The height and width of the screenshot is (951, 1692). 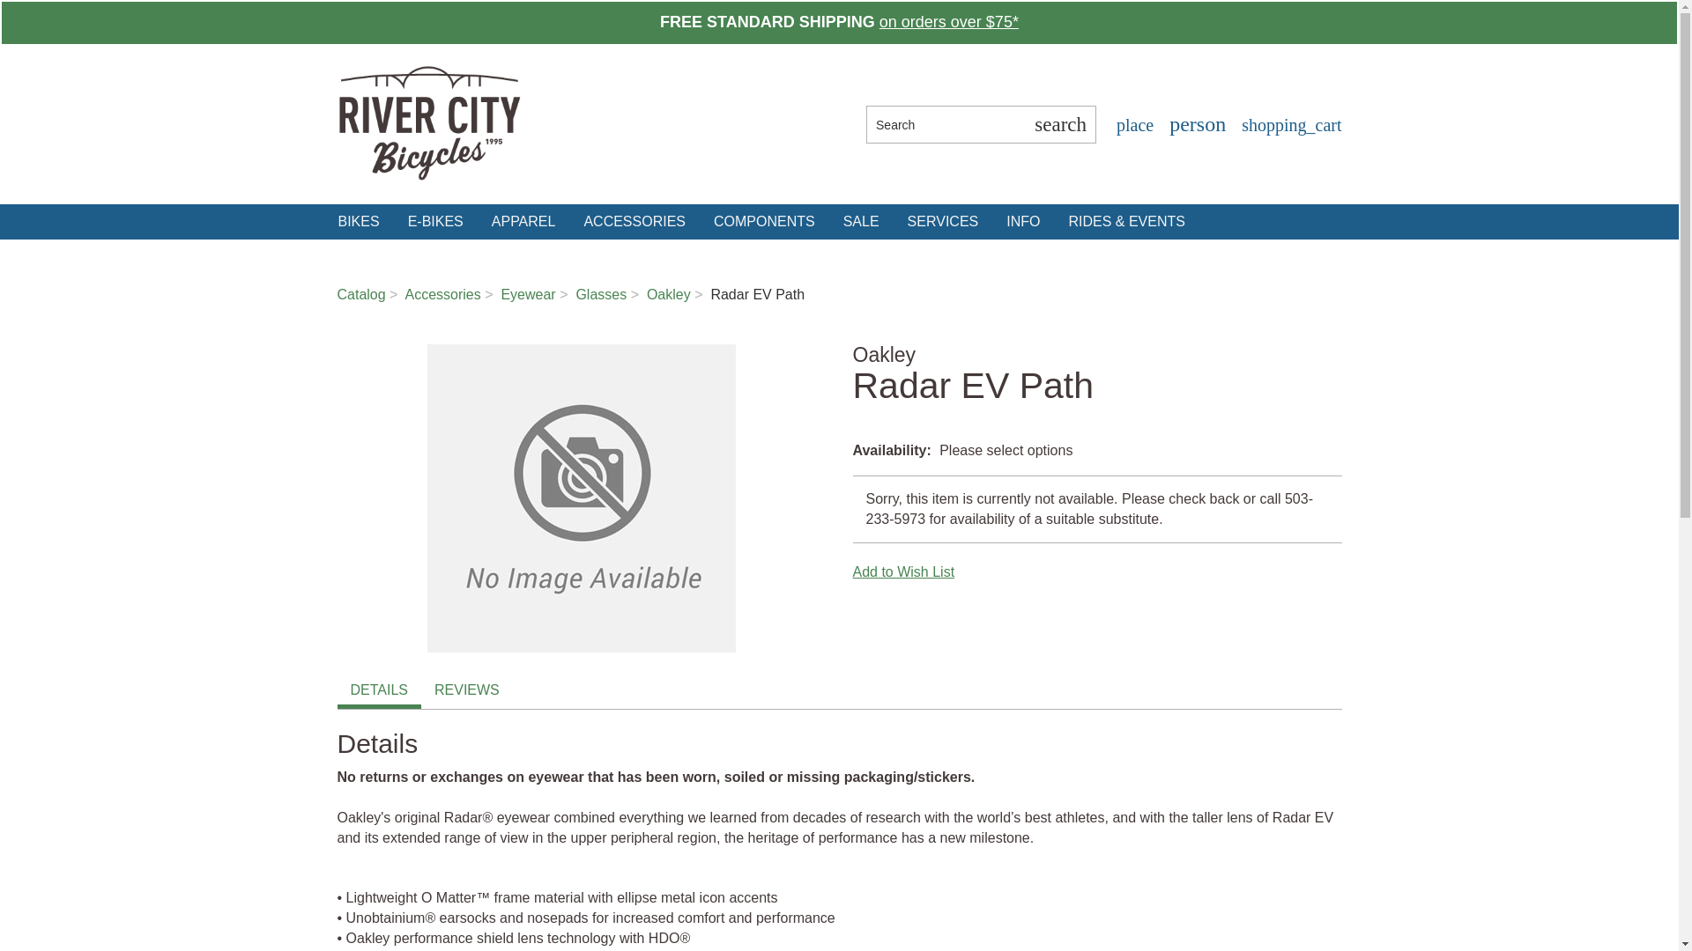 I want to click on Search, so click(x=946, y=124).